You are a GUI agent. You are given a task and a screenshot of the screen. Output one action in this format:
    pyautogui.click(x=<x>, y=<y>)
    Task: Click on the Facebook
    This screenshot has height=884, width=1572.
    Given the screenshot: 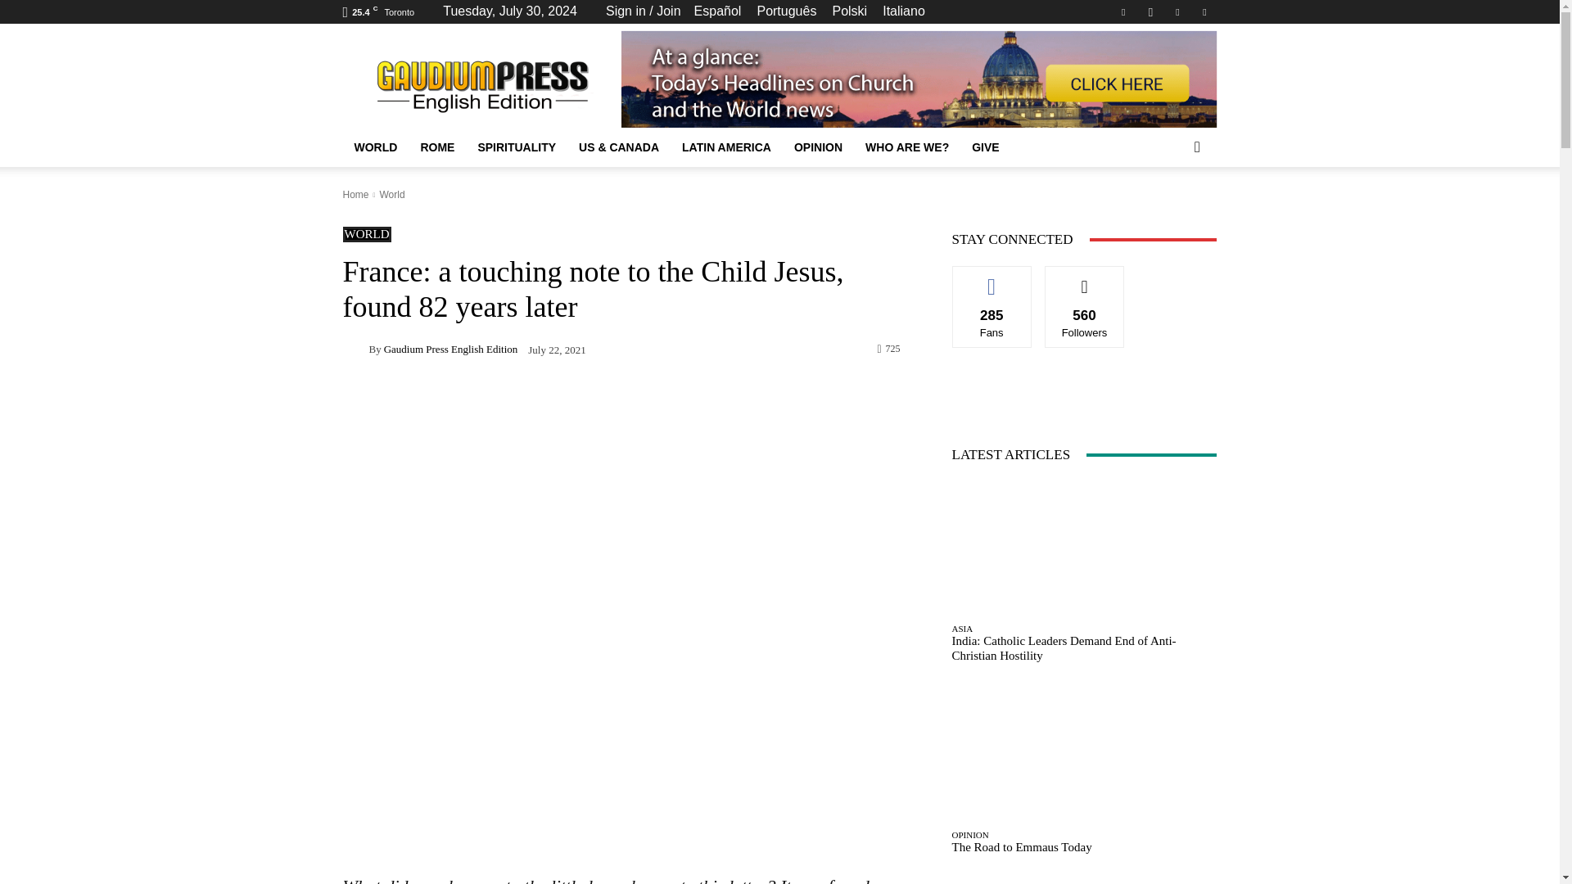 What is the action you would take?
    pyautogui.click(x=1123, y=11)
    